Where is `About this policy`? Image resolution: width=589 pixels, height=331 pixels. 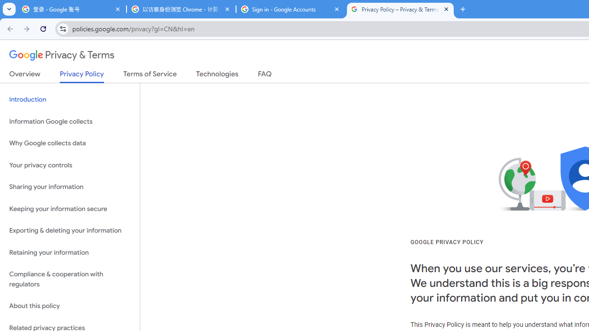
About this policy is located at coordinates (70, 306).